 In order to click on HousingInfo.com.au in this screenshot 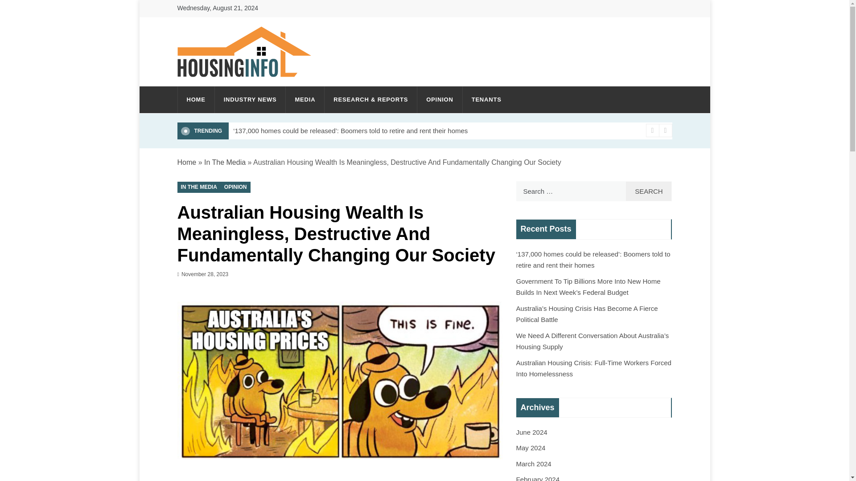, I will do `click(263, 86)`.